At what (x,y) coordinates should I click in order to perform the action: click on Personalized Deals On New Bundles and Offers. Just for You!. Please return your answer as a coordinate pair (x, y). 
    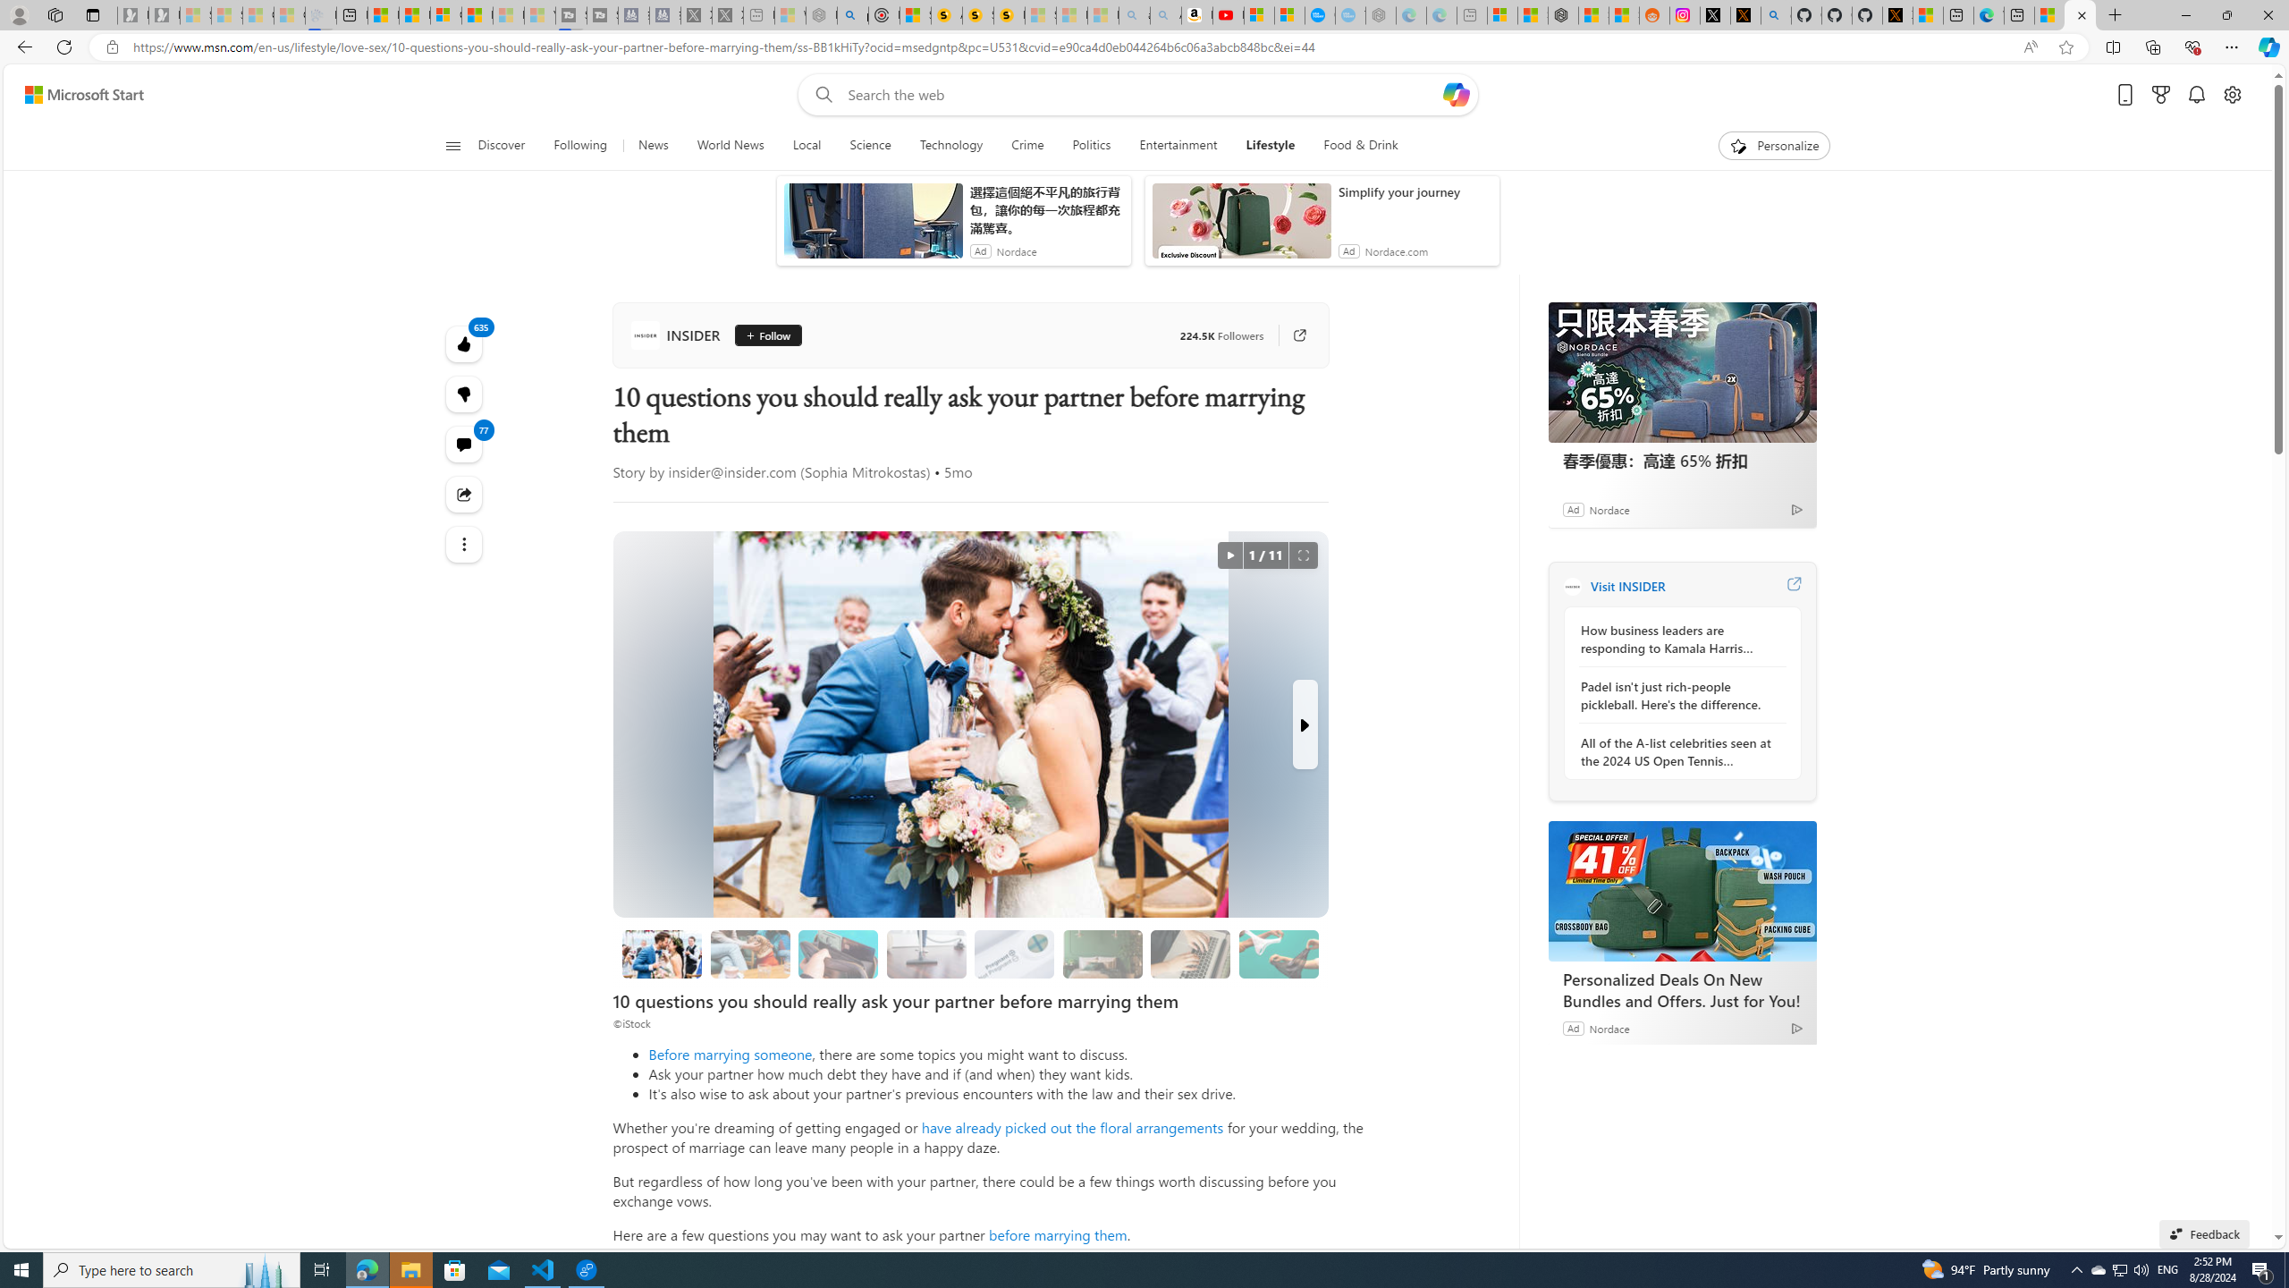
    Looking at the image, I should click on (1682, 989).